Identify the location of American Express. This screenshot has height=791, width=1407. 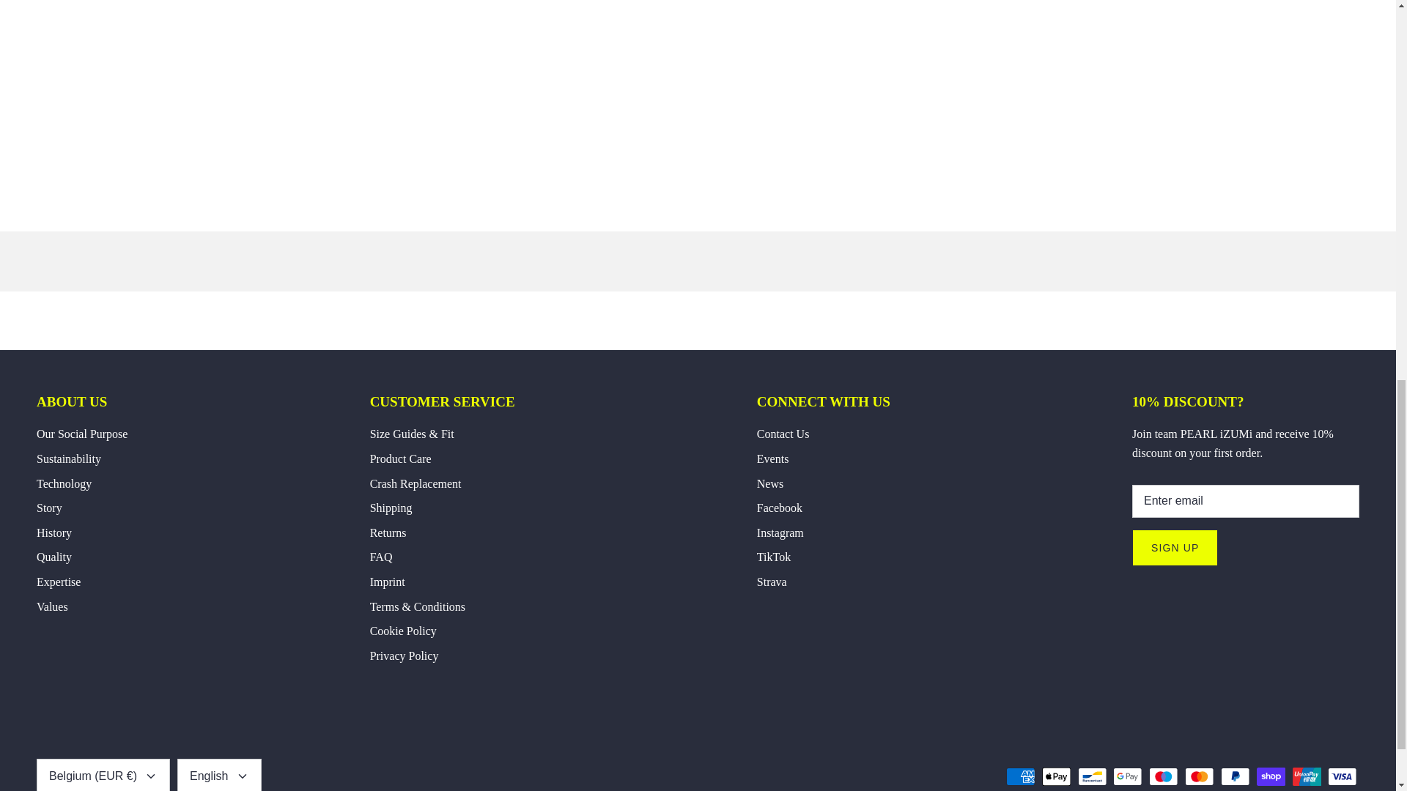
(1020, 776).